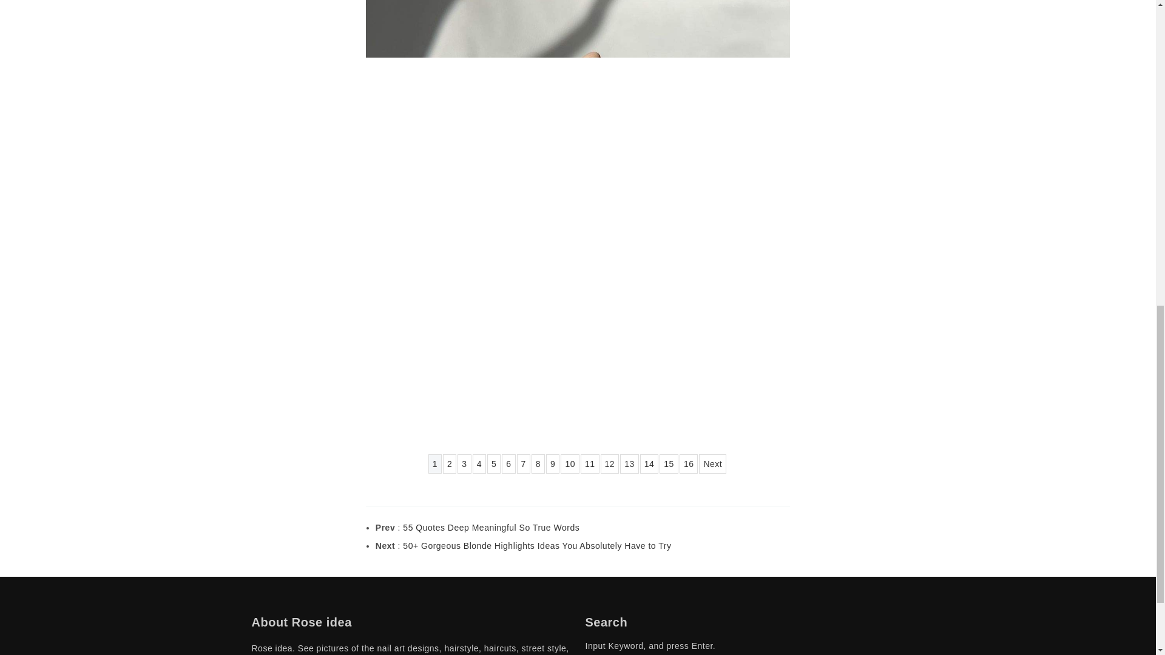 This screenshot has height=655, width=1165. What do you see at coordinates (538, 463) in the screenshot?
I see `8` at bounding box center [538, 463].